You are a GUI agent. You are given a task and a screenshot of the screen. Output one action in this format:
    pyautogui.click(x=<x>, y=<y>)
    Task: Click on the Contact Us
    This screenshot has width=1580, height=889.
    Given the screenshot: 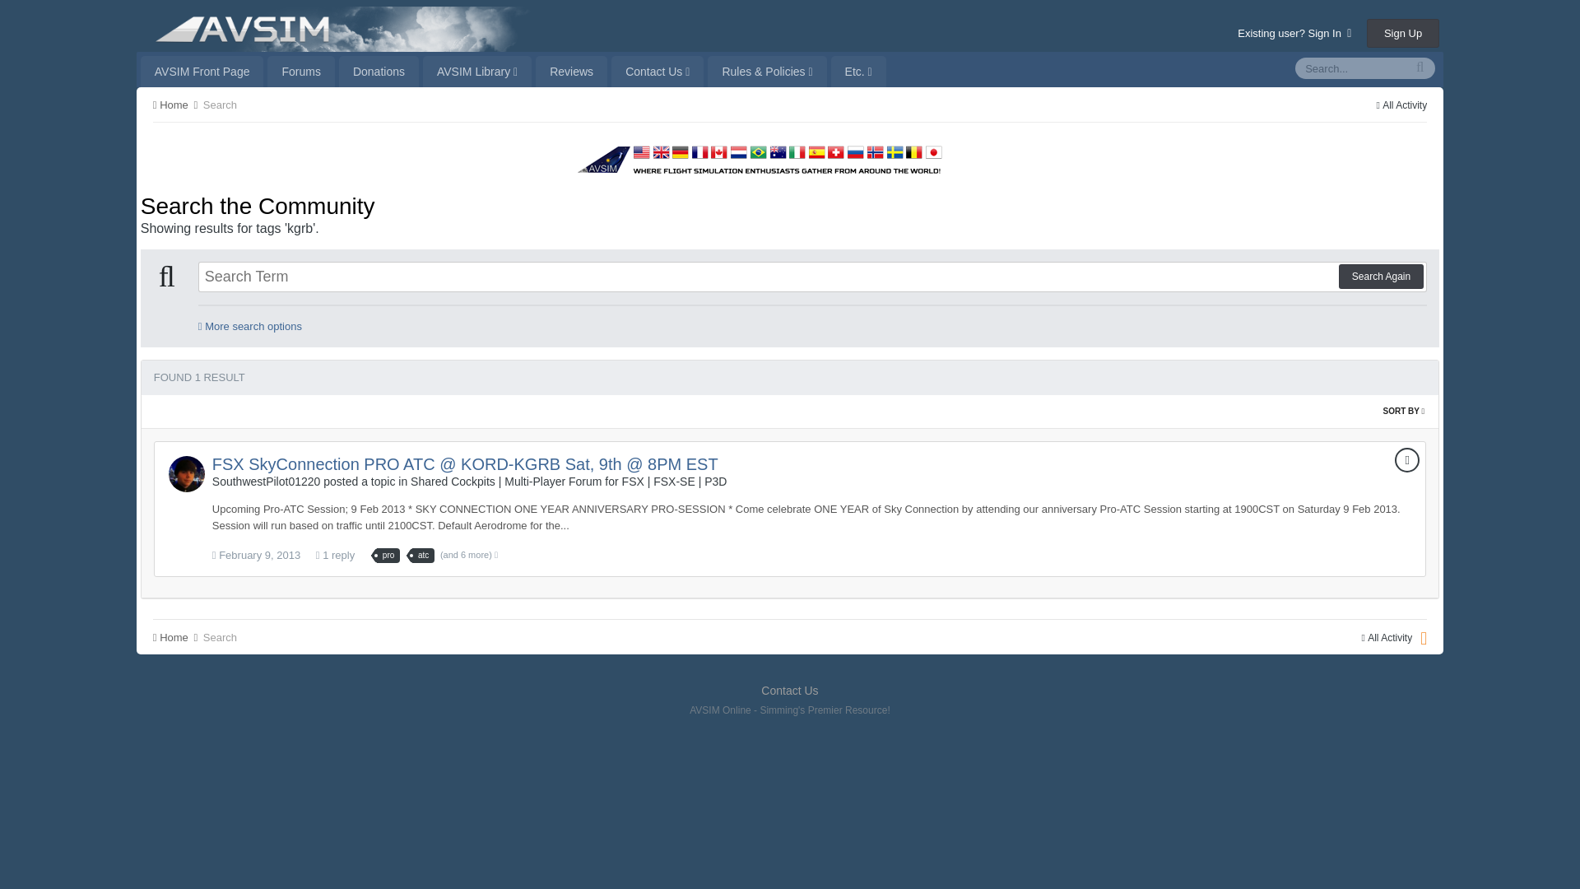 What is the action you would take?
    pyautogui.click(x=657, y=71)
    